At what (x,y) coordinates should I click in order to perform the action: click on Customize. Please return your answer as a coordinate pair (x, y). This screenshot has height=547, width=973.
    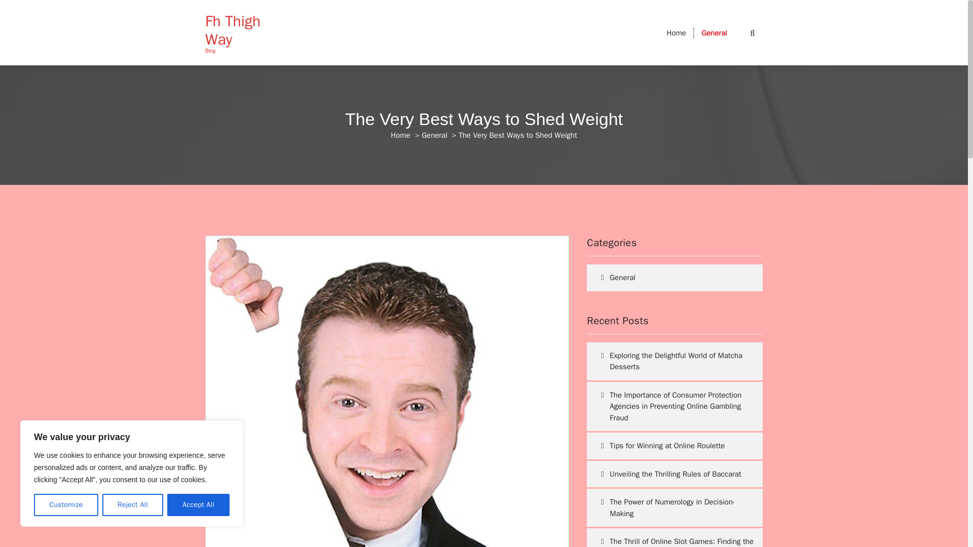
    Looking at the image, I should click on (66, 505).